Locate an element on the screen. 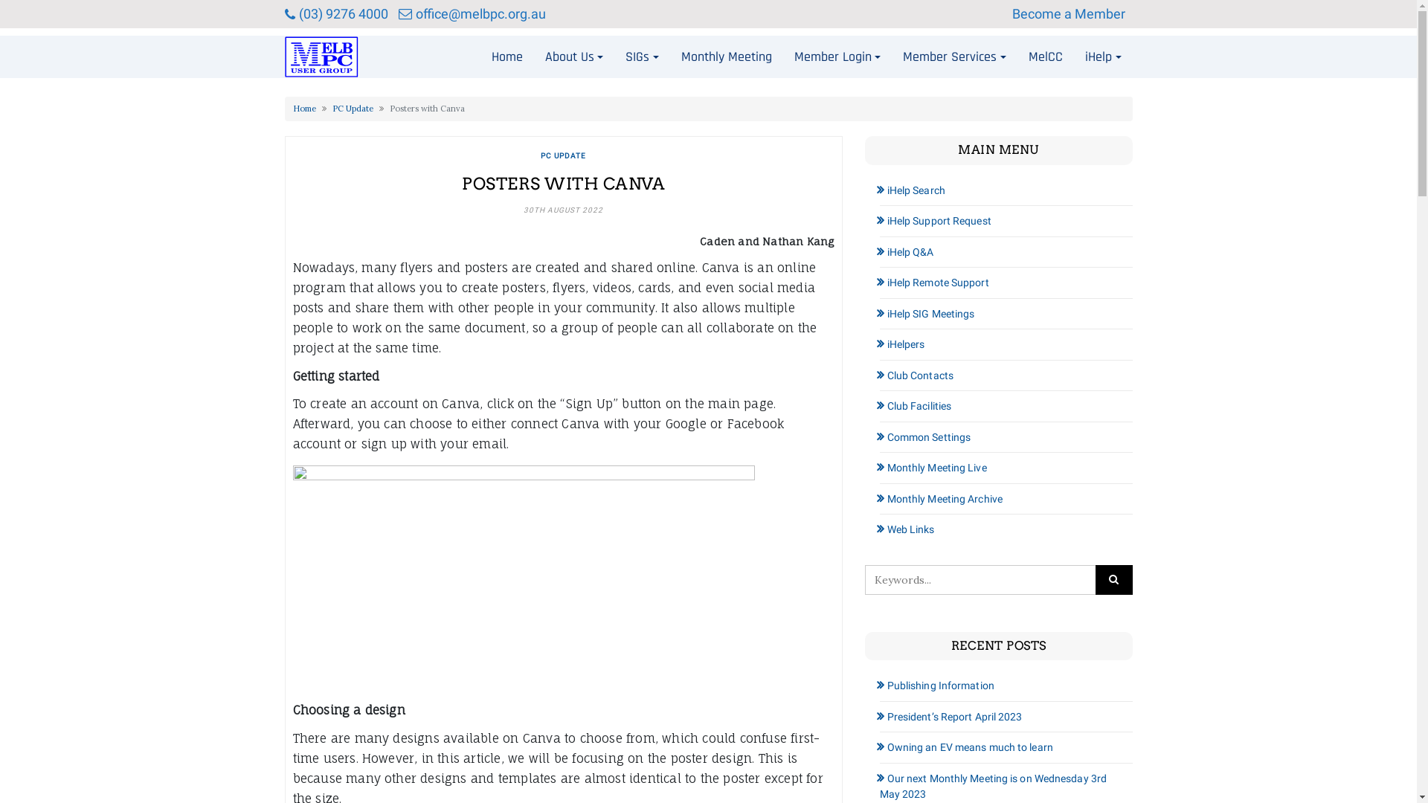 Image resolution: width=1428 pixels, height=803 pixels. Club Contacts is located at coordinates (916, 375).